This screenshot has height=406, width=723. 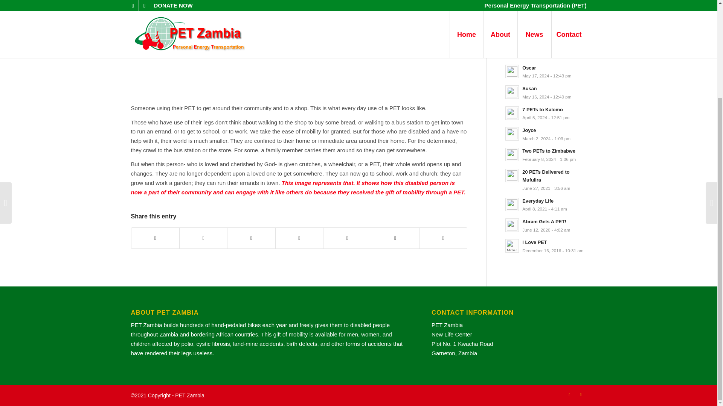 I want to click on Daniel, so click(x=546, y=205).